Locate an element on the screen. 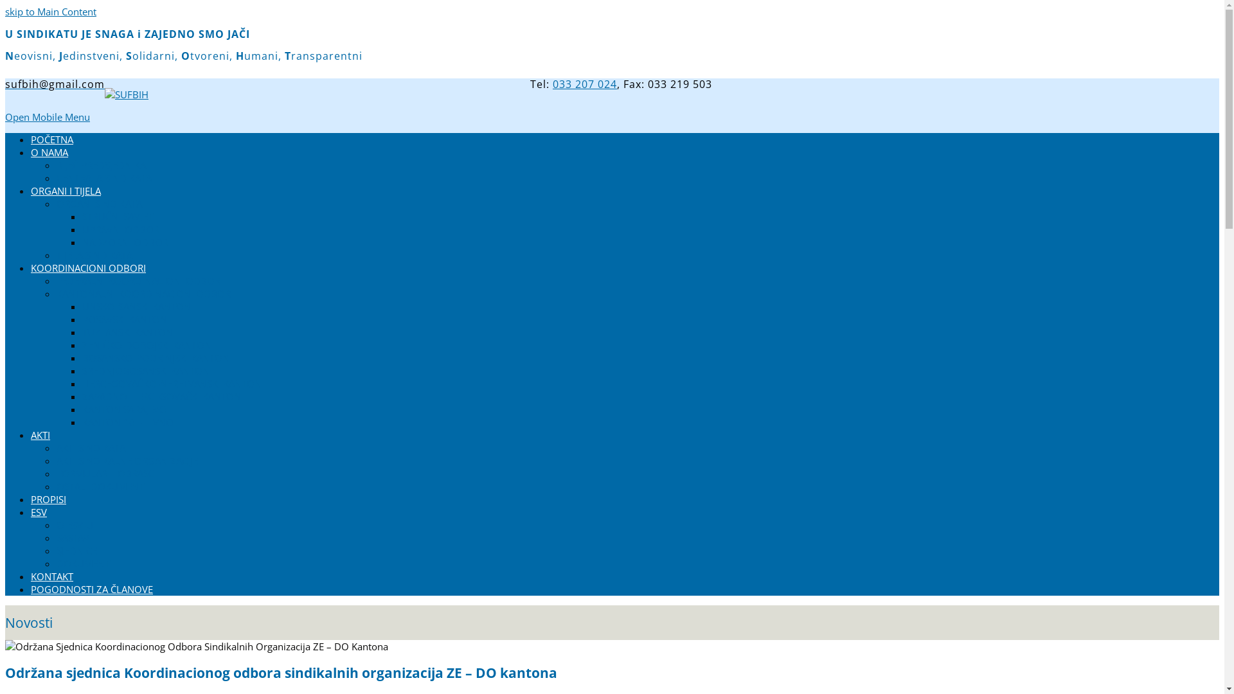  skip to Main Content is located at coordinates (51, 12).